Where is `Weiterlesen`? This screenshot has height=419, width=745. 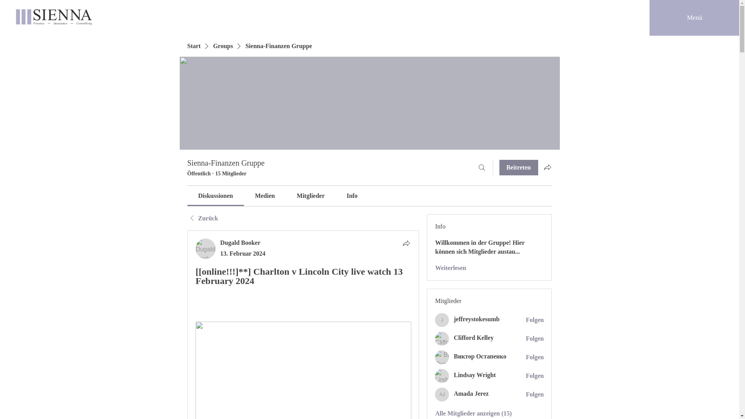 Weiterlesen is located at coordinates (450, 268).